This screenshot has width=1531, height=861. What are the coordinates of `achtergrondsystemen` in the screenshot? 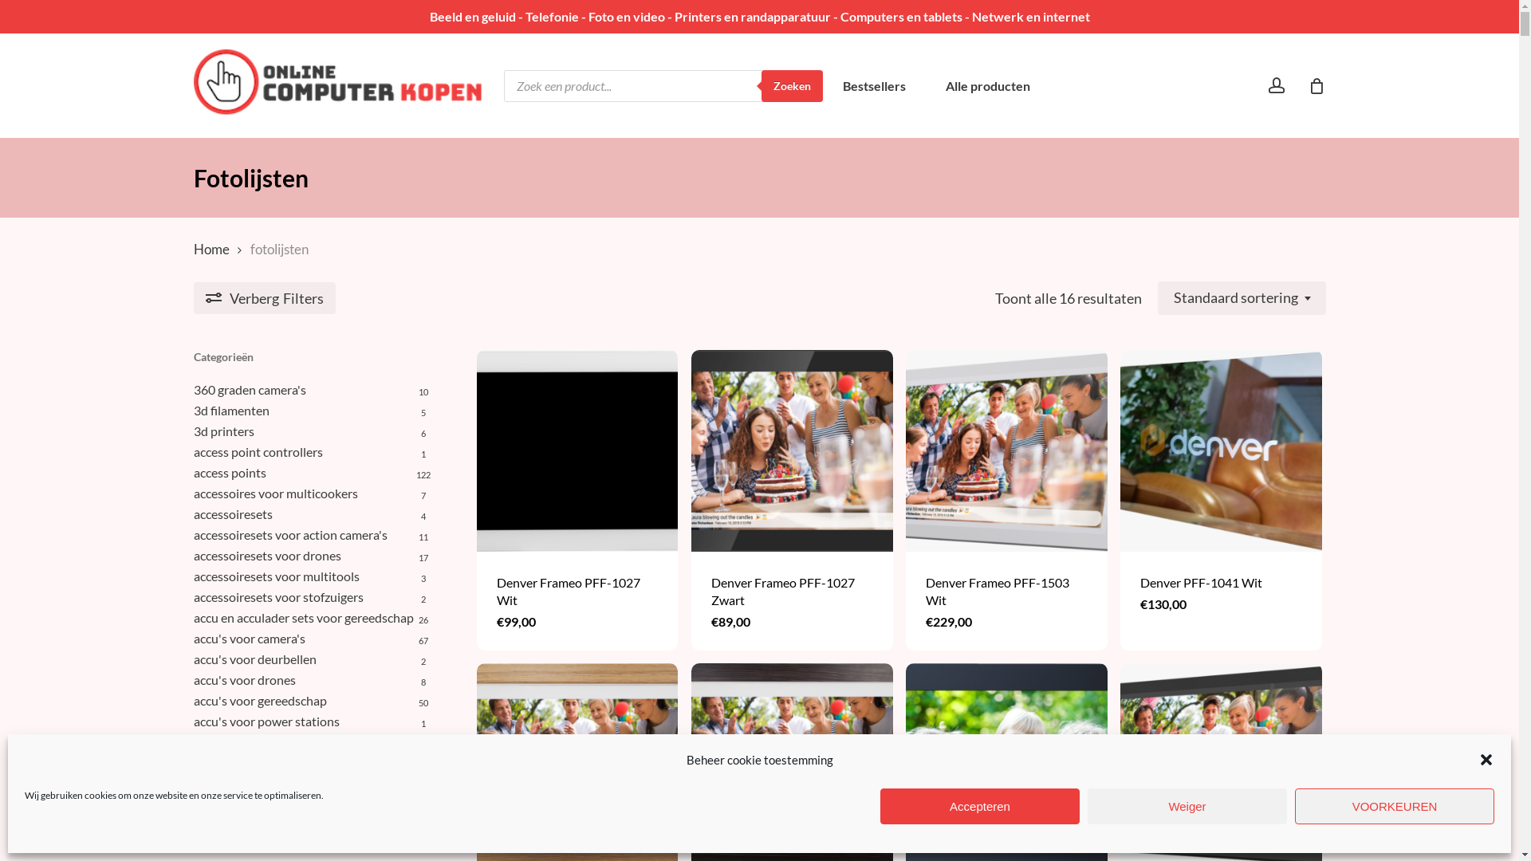 It's located at (312, 846).